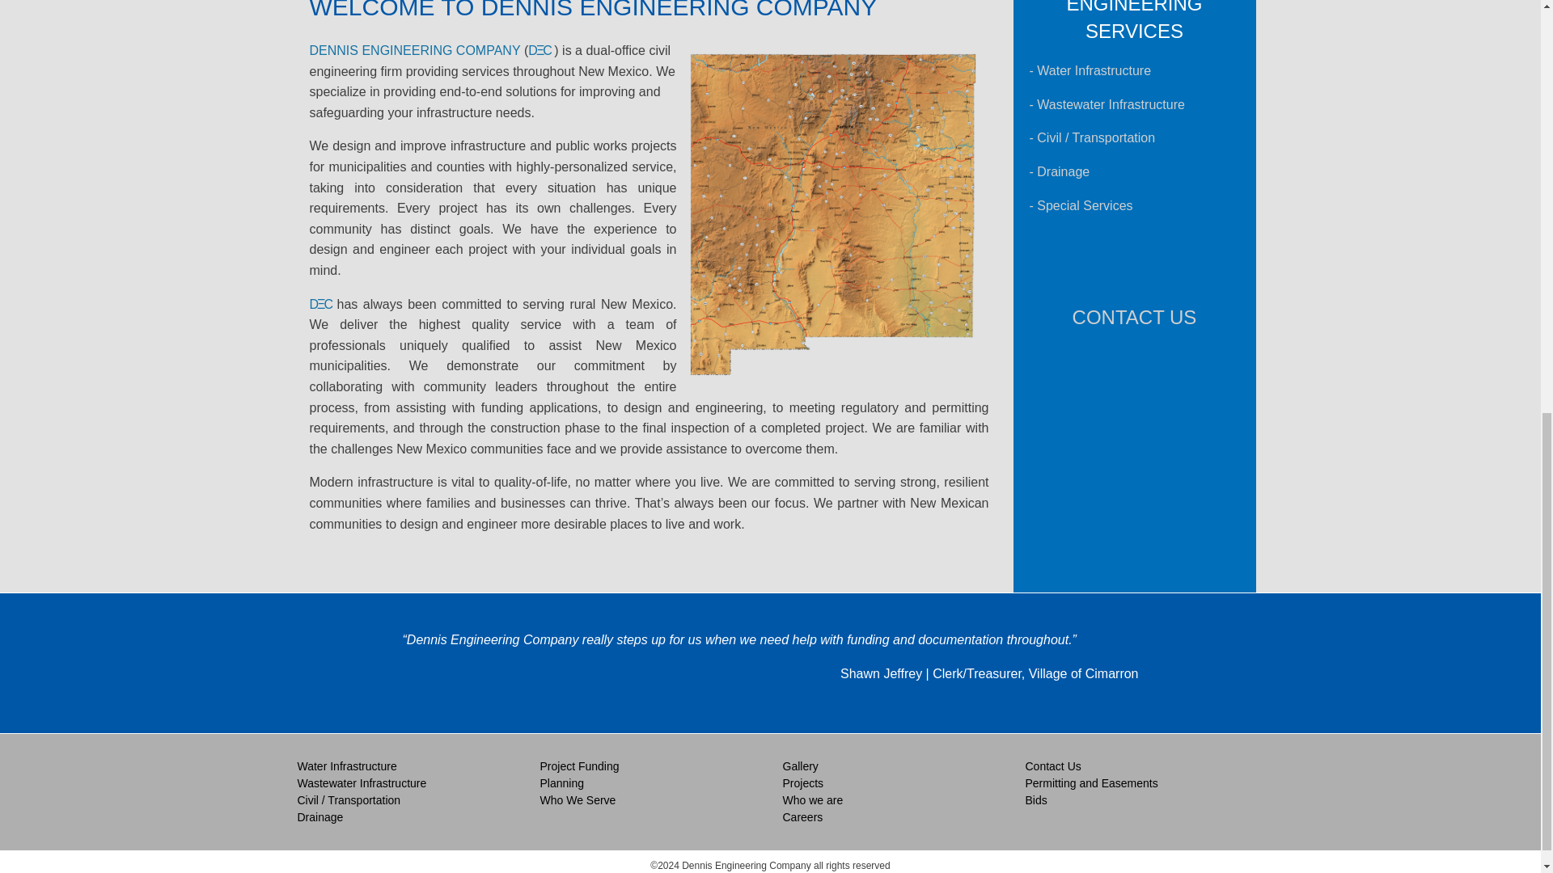 This screenshot has width=1553, height=873. What do you see at coordinates (1084, 205) in the screenshot?
I see `Special Services` at bounding box center [1084, 205].